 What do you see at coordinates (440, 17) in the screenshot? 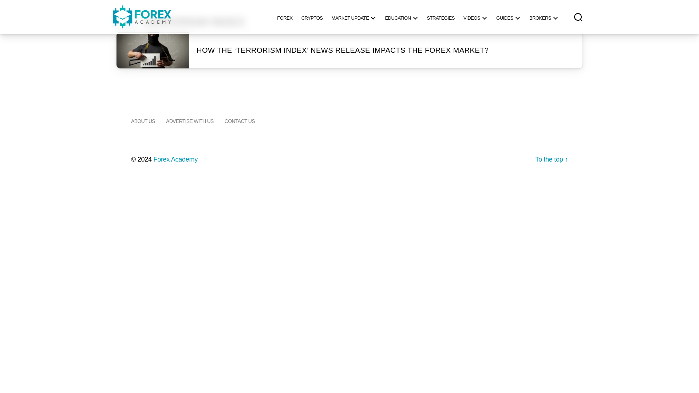
I see `STRATEGIES` at bounding box center [440, 17].